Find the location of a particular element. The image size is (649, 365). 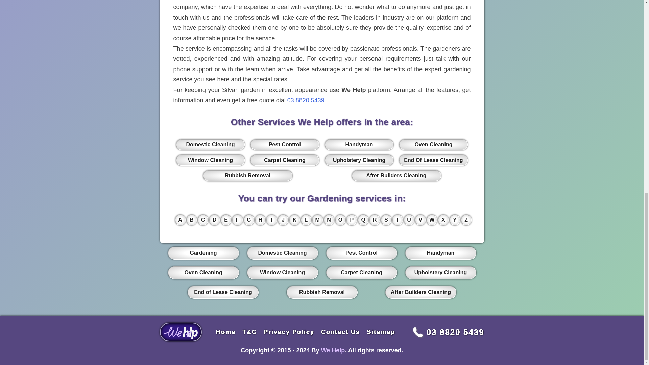

Window Cleaning is located at coordinates (210, 160).